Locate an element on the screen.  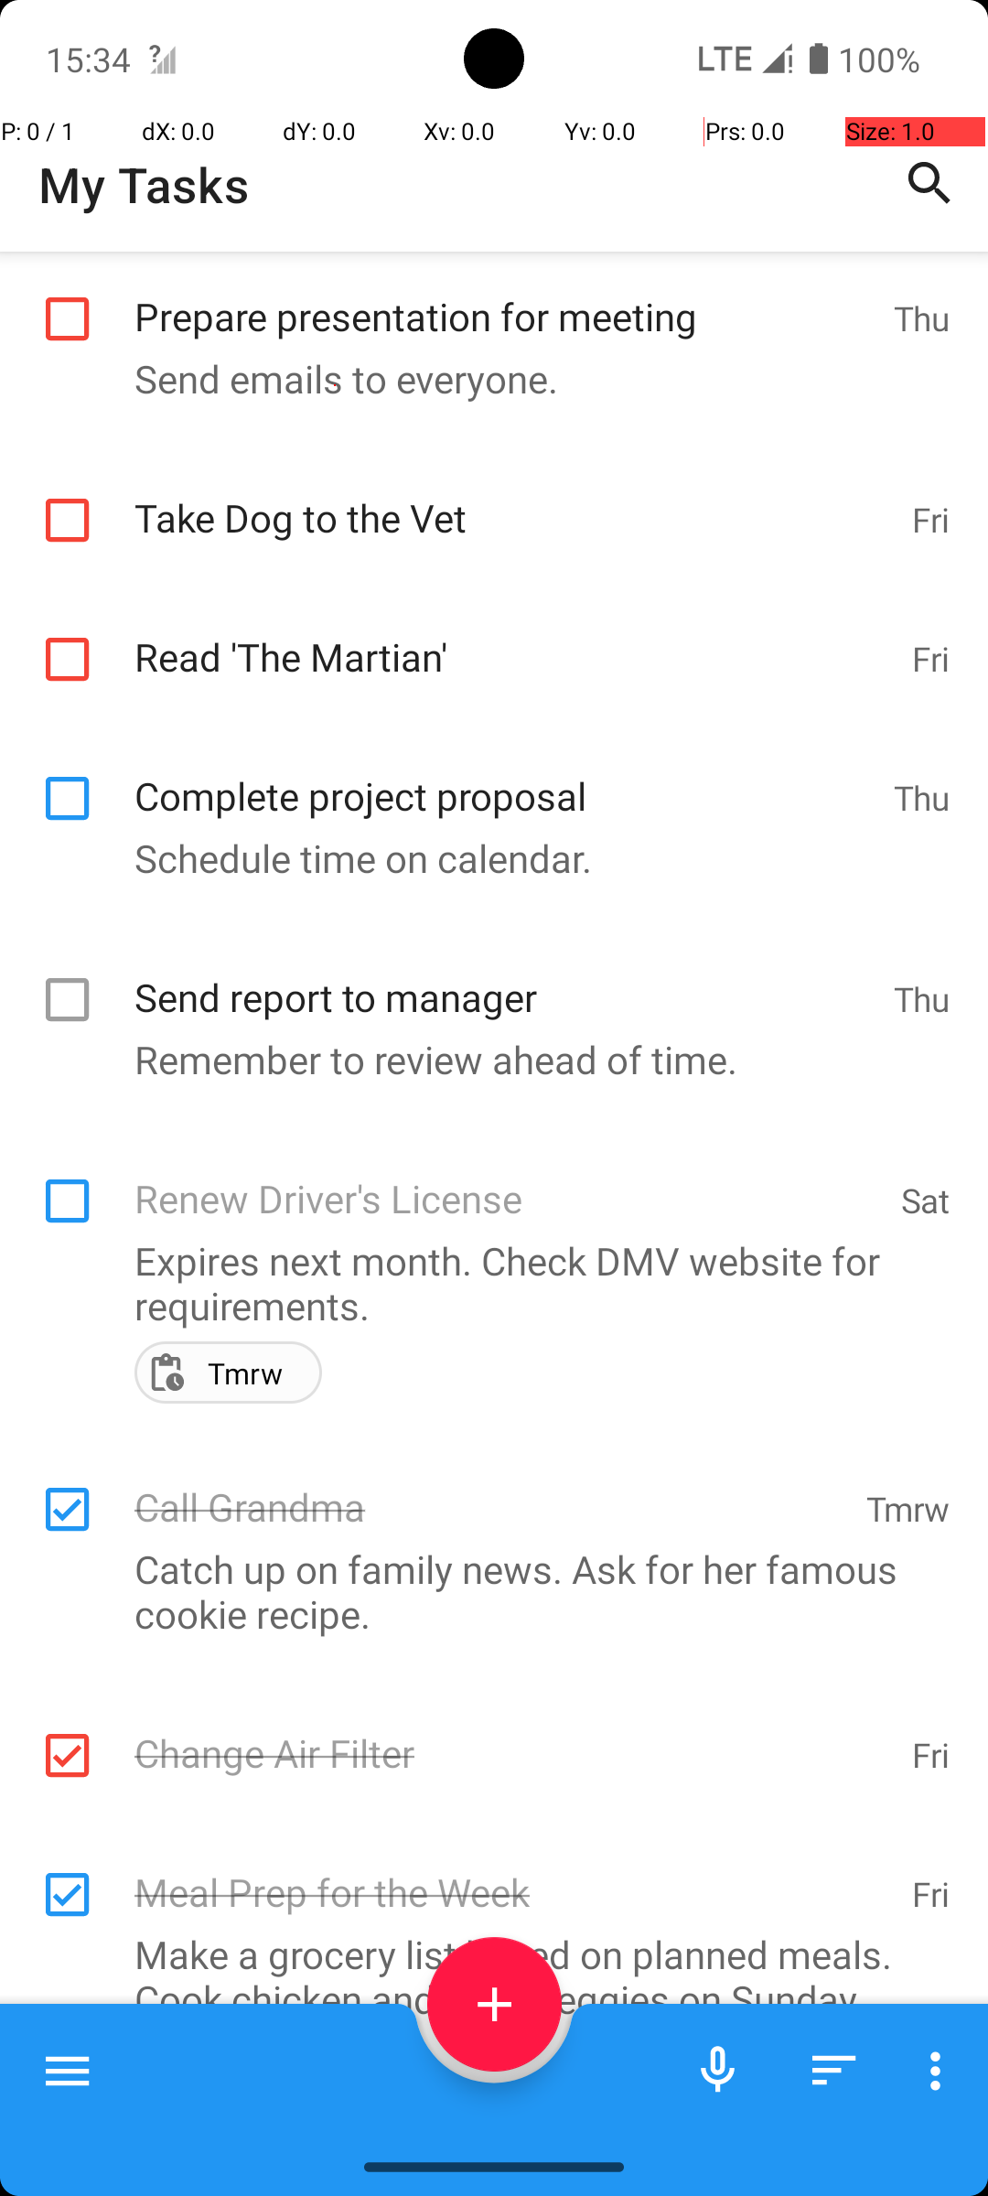
Complete project proposal is located at coordinates (505, 776).